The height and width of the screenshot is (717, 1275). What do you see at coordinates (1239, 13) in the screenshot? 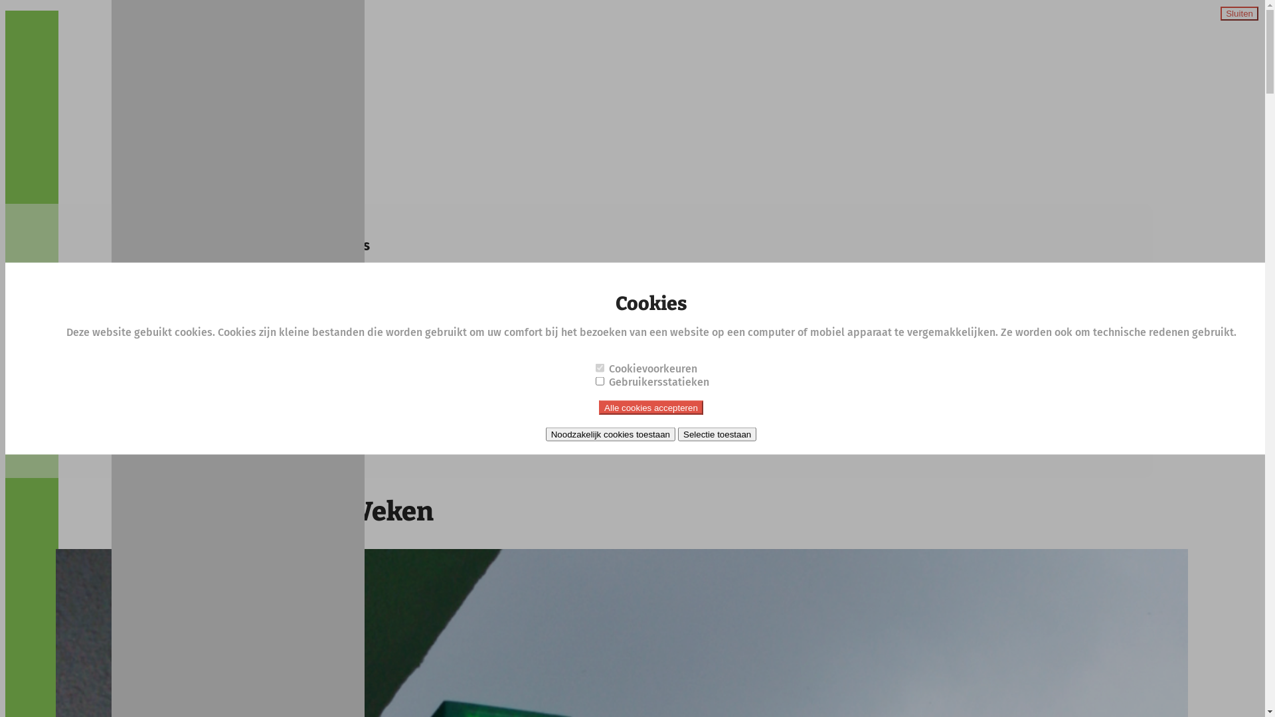
I see `Sluiten` at bounding box center [1239, 13].